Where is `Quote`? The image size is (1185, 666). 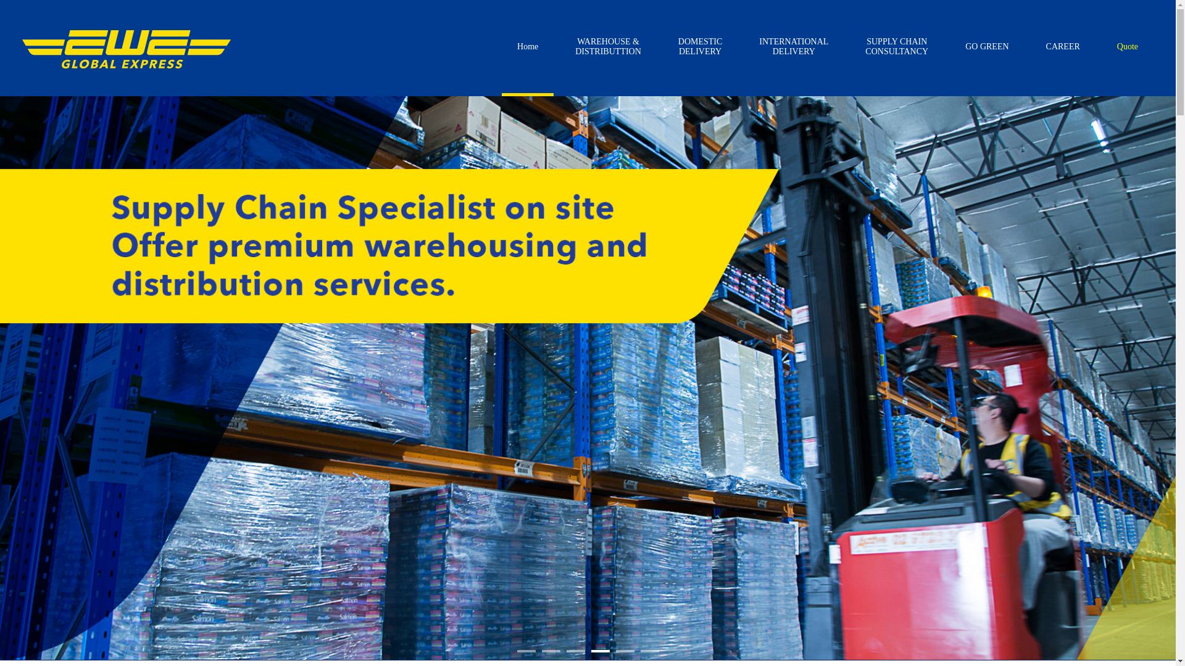 Quote is located at coordinates (1128, 48).